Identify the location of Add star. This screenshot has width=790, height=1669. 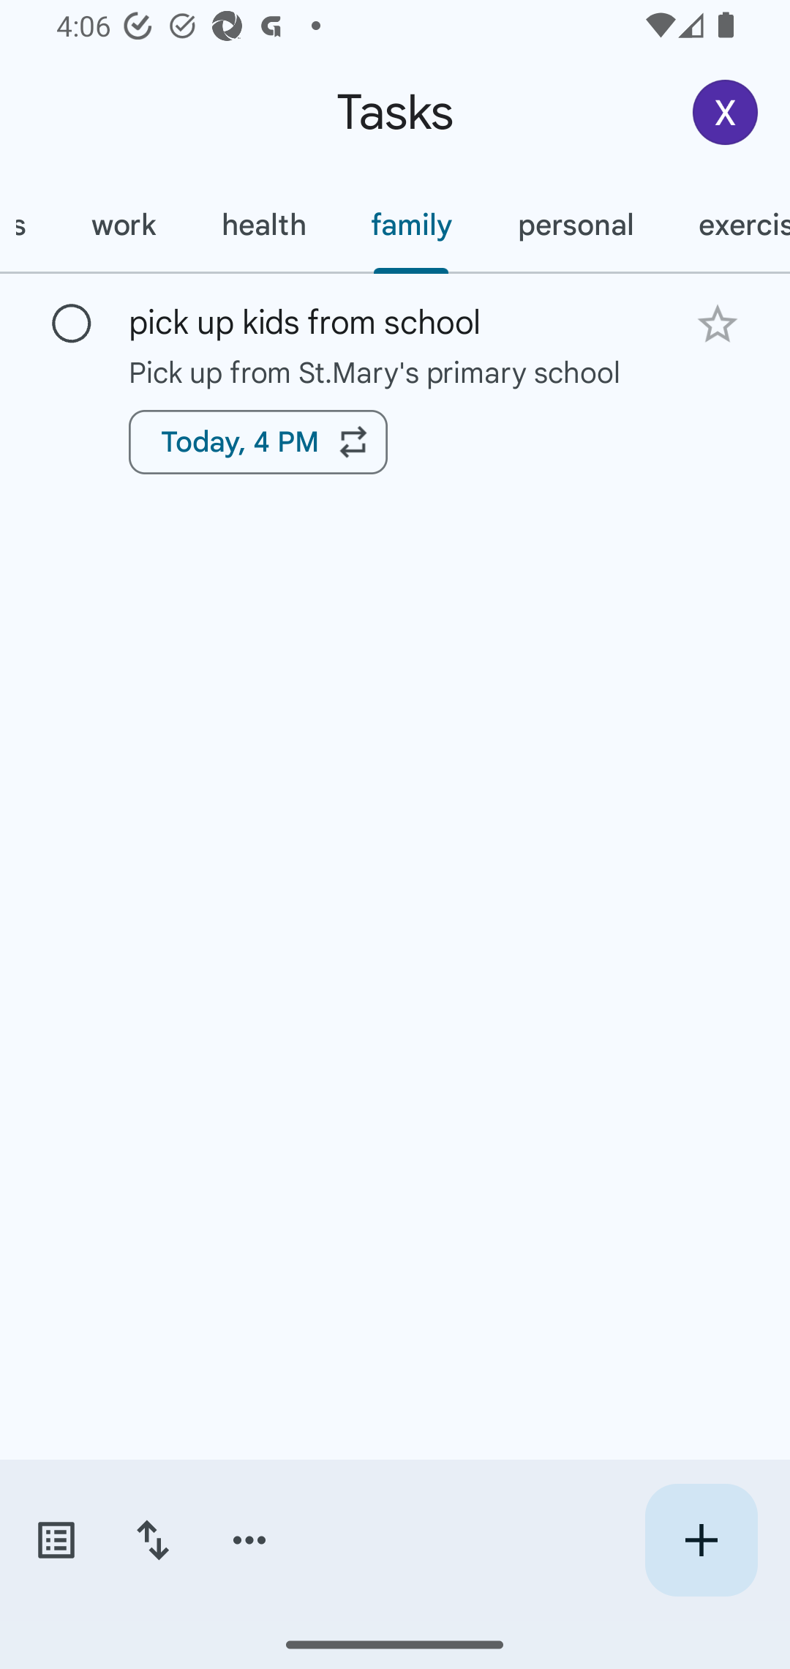
(717, 324).